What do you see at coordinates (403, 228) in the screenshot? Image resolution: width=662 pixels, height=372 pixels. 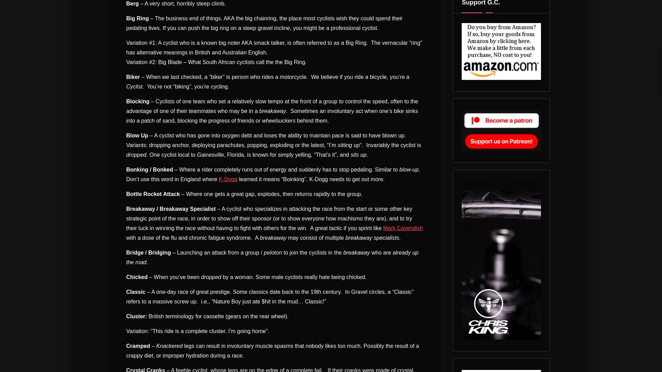 I see `Mark Cavendish` at bounding box center [403, 228].